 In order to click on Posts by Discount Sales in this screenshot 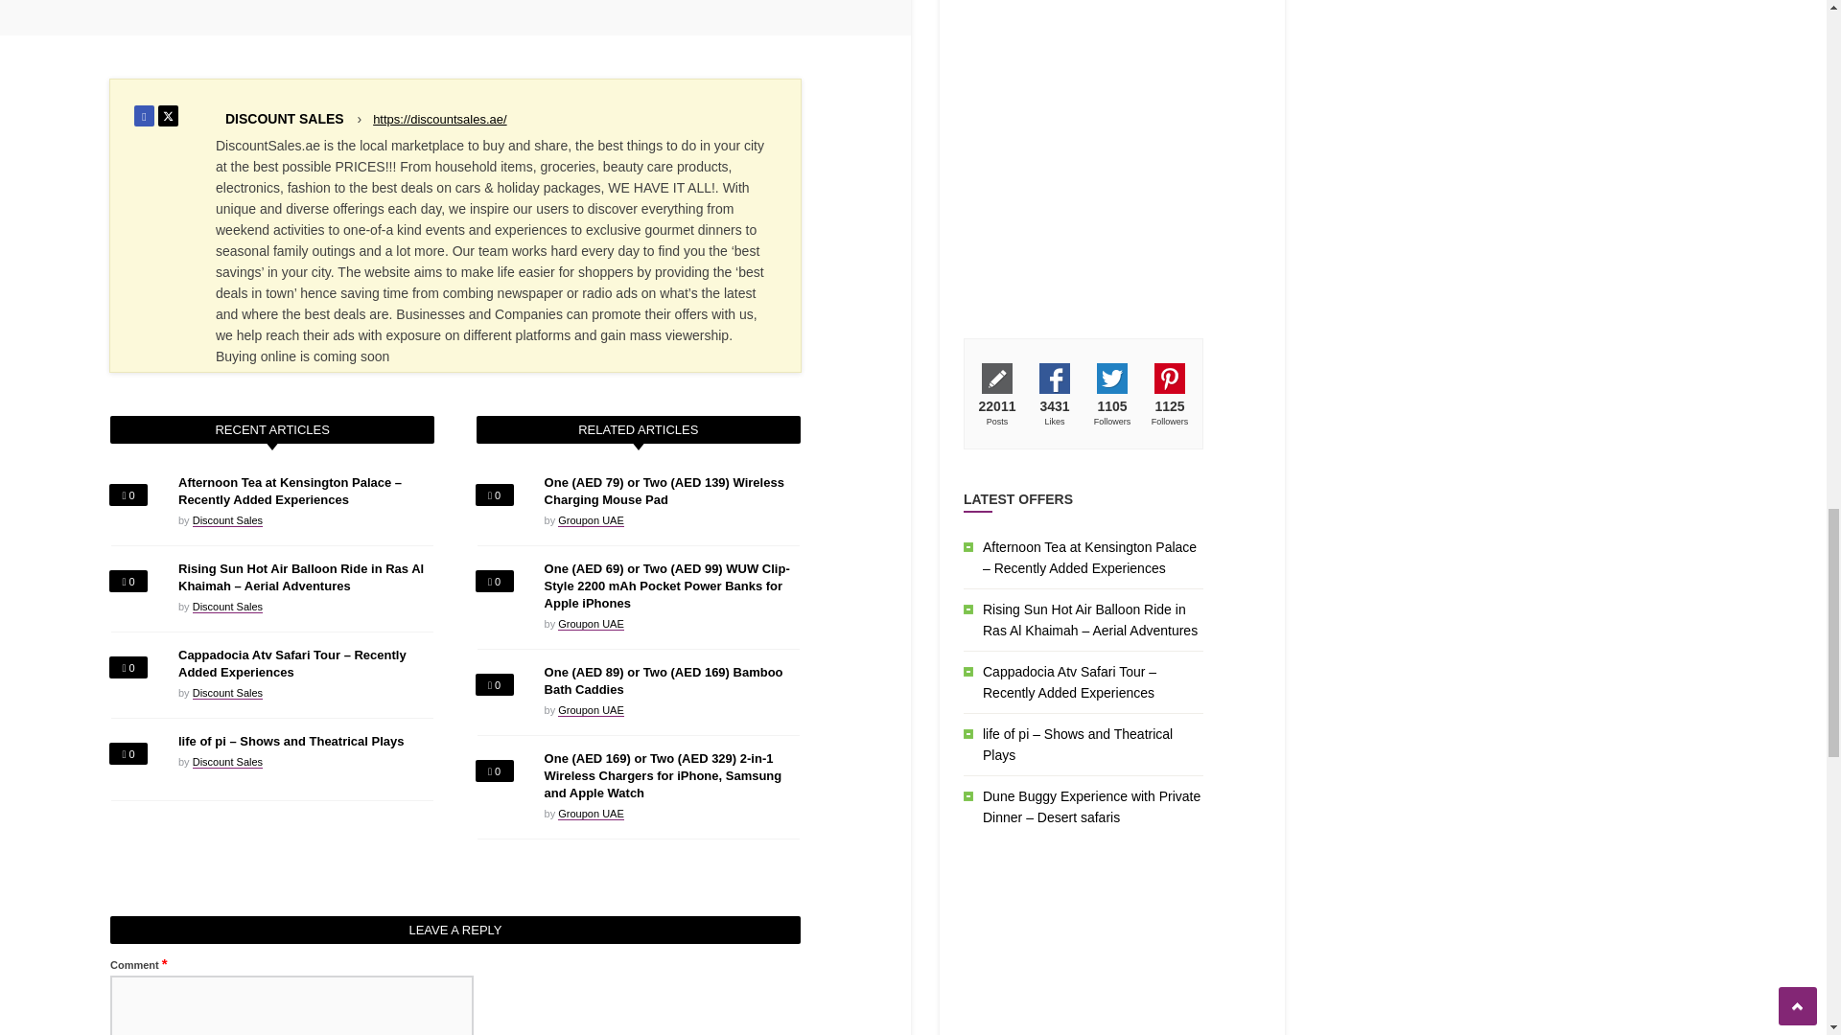, I will do `click(228, 519)`.